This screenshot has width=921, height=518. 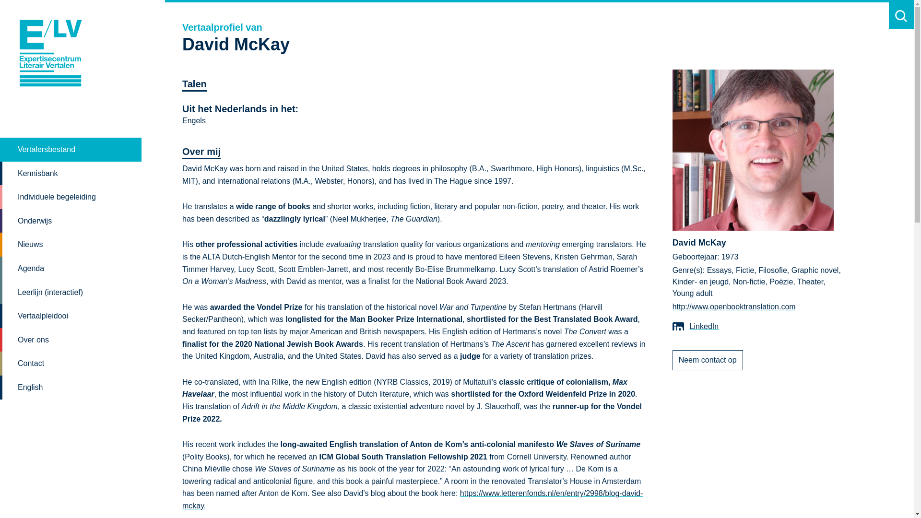 What do you see at coordinates (708, 360) in the screenshot?
I see `Neem contact op` at bounding box center [708, 360].